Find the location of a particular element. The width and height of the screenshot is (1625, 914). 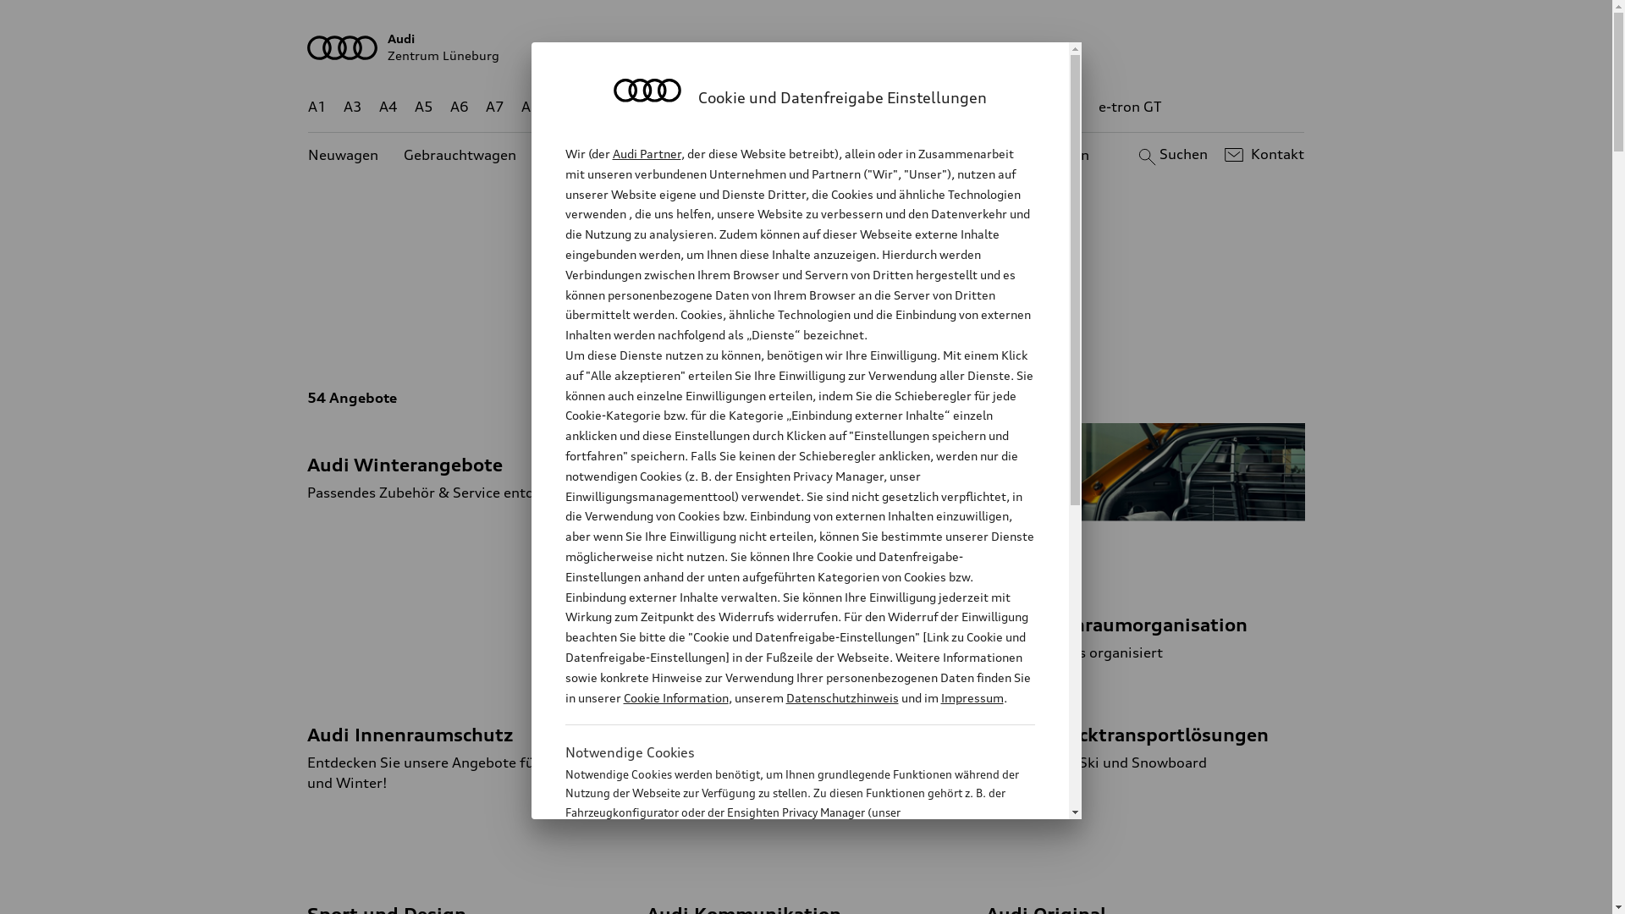

Gebrauchtwagen is located at coordinates (460, 156).